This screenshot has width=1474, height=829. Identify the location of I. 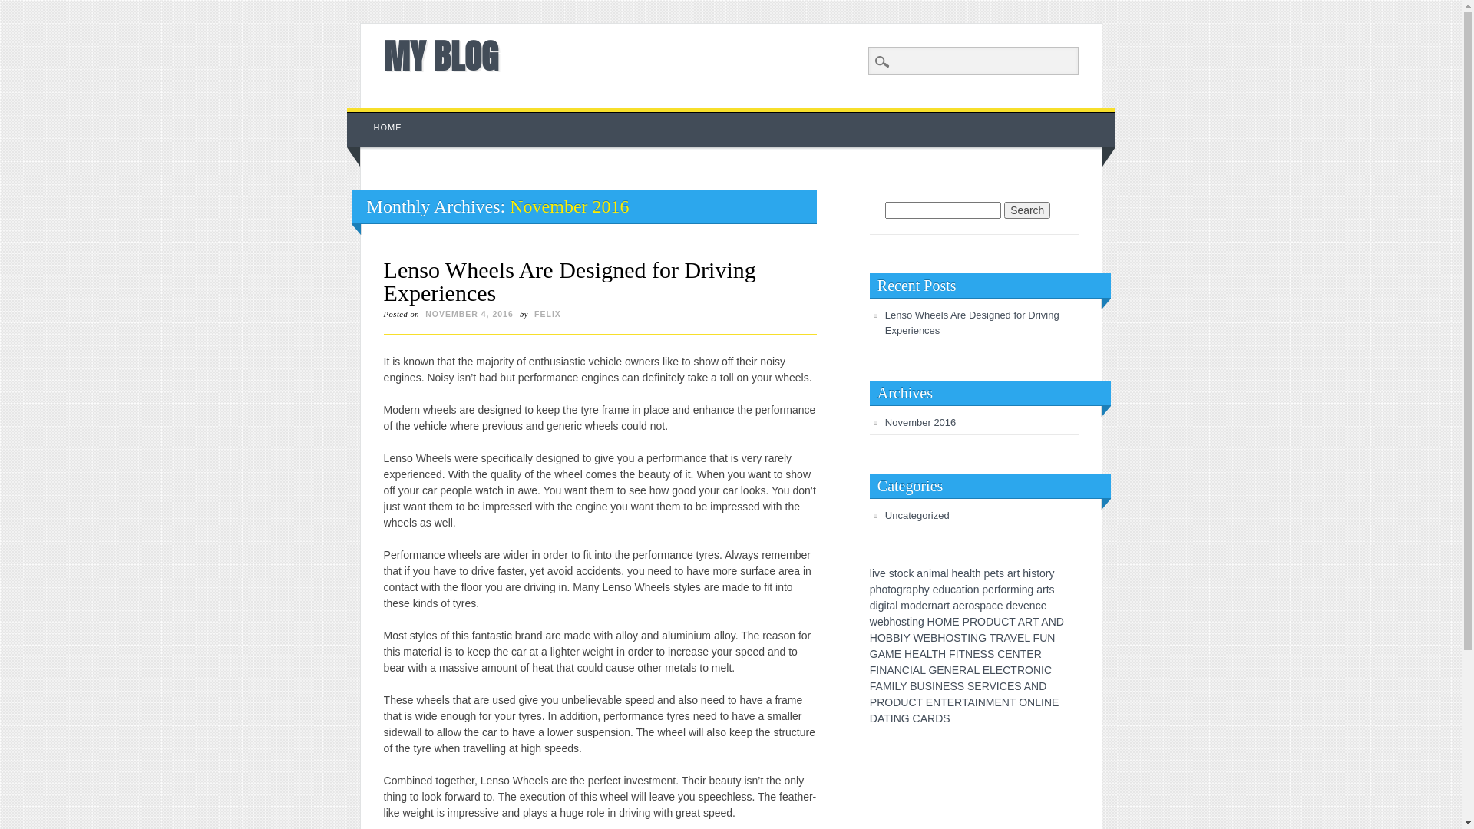
(998, 686).